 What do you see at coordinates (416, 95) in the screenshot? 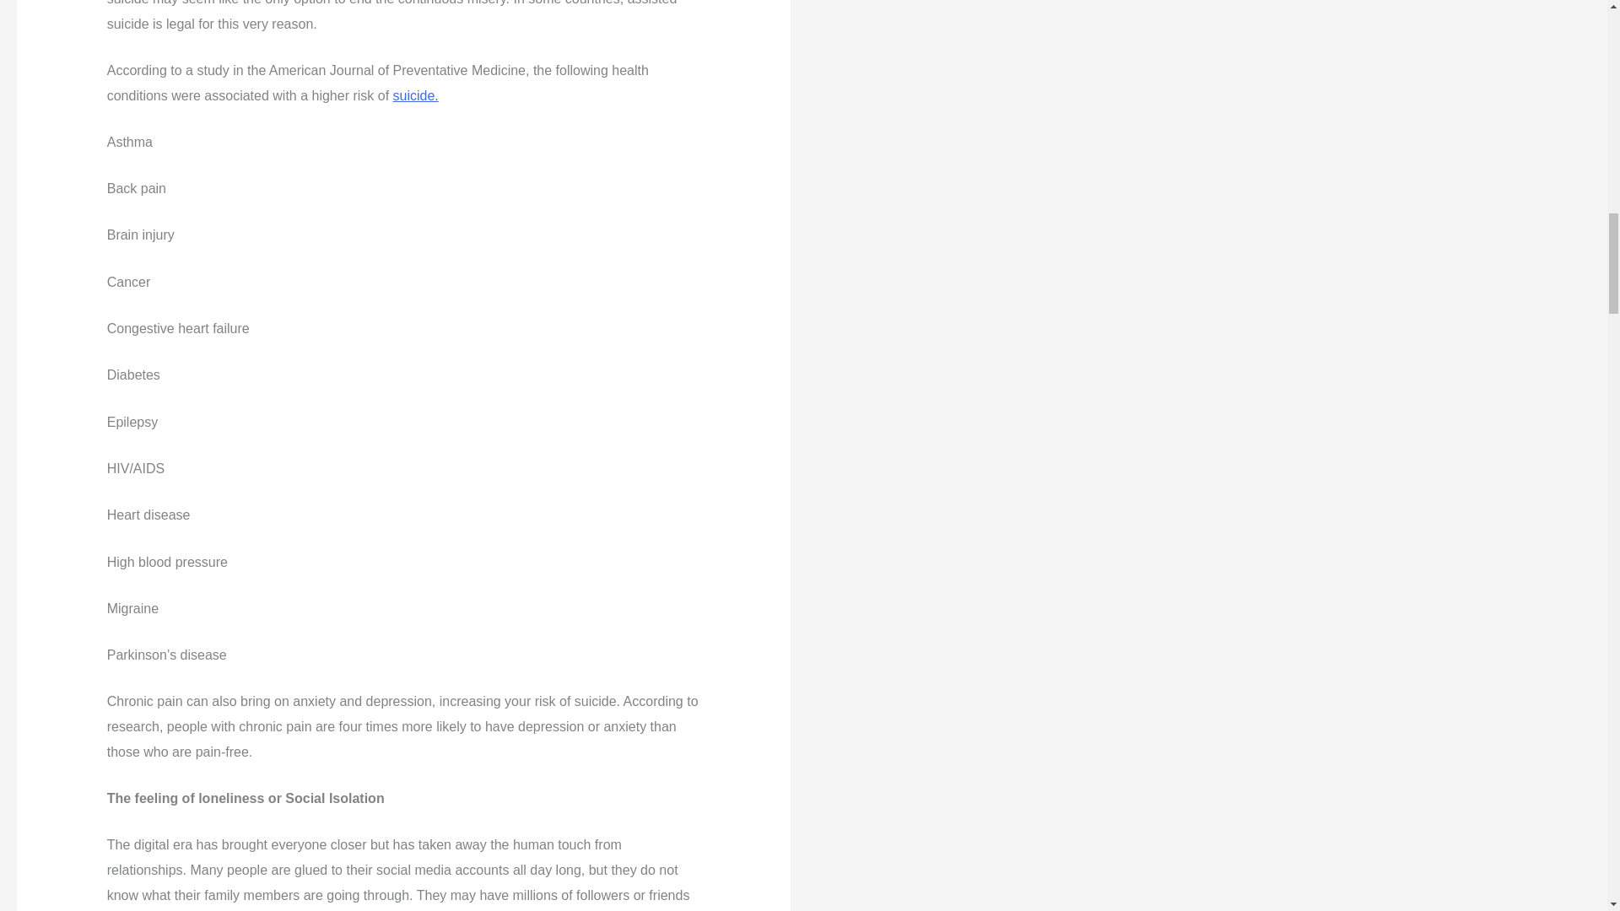
I see `suicide.` at bounding box center [416, 95].